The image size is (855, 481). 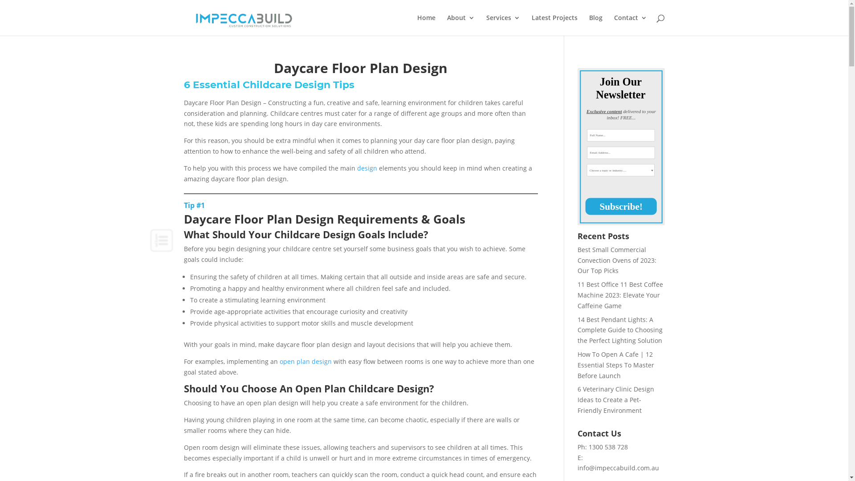 I want to click on design, so click(x=367, y=168).